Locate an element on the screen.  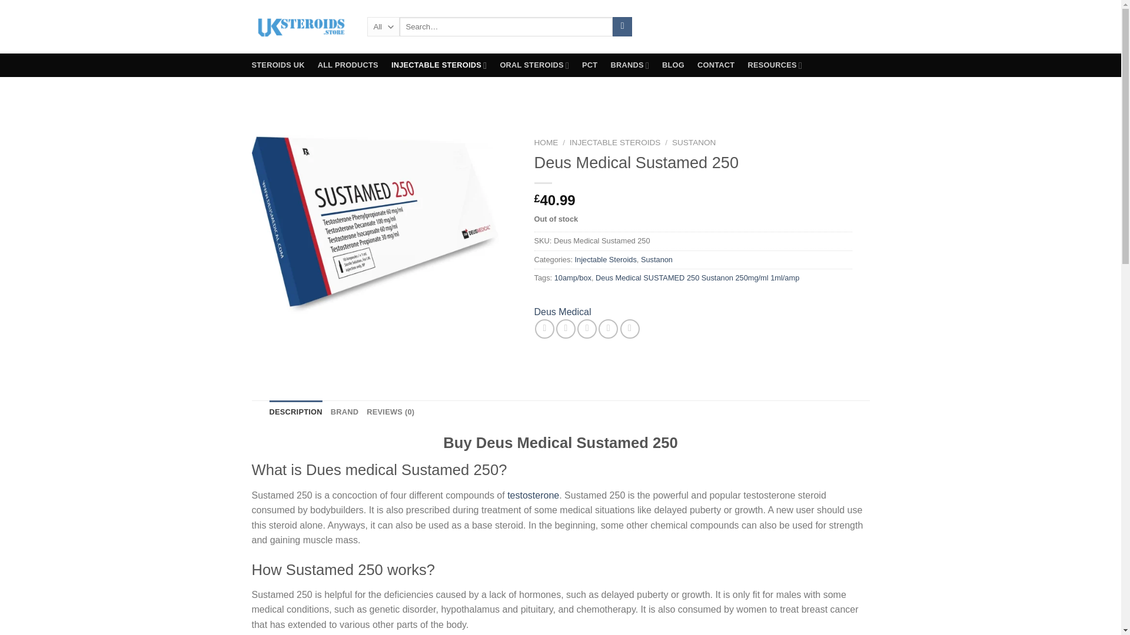
Share on Twitter is located at coordinates (565, 329).